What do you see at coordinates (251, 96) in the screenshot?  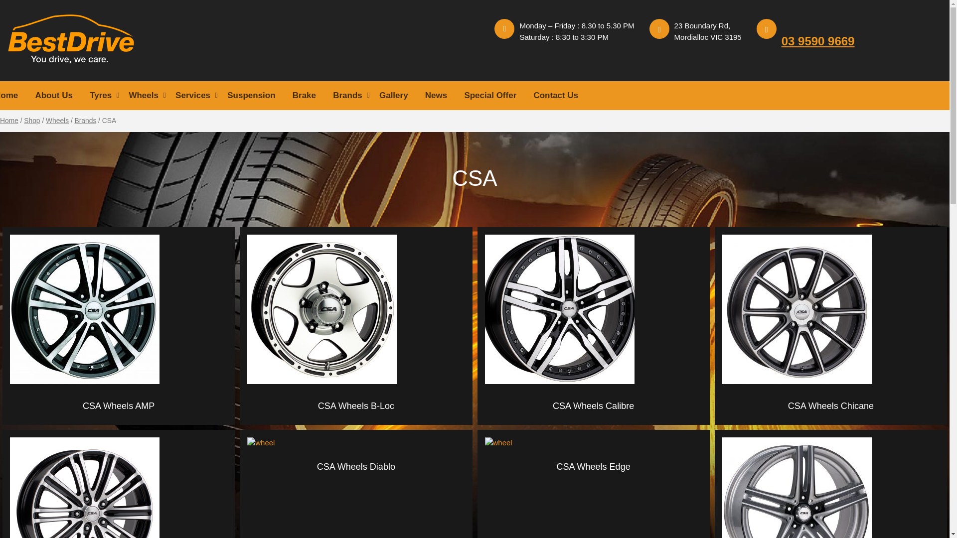 I see `Suspension` at bounding box center [251, 96].